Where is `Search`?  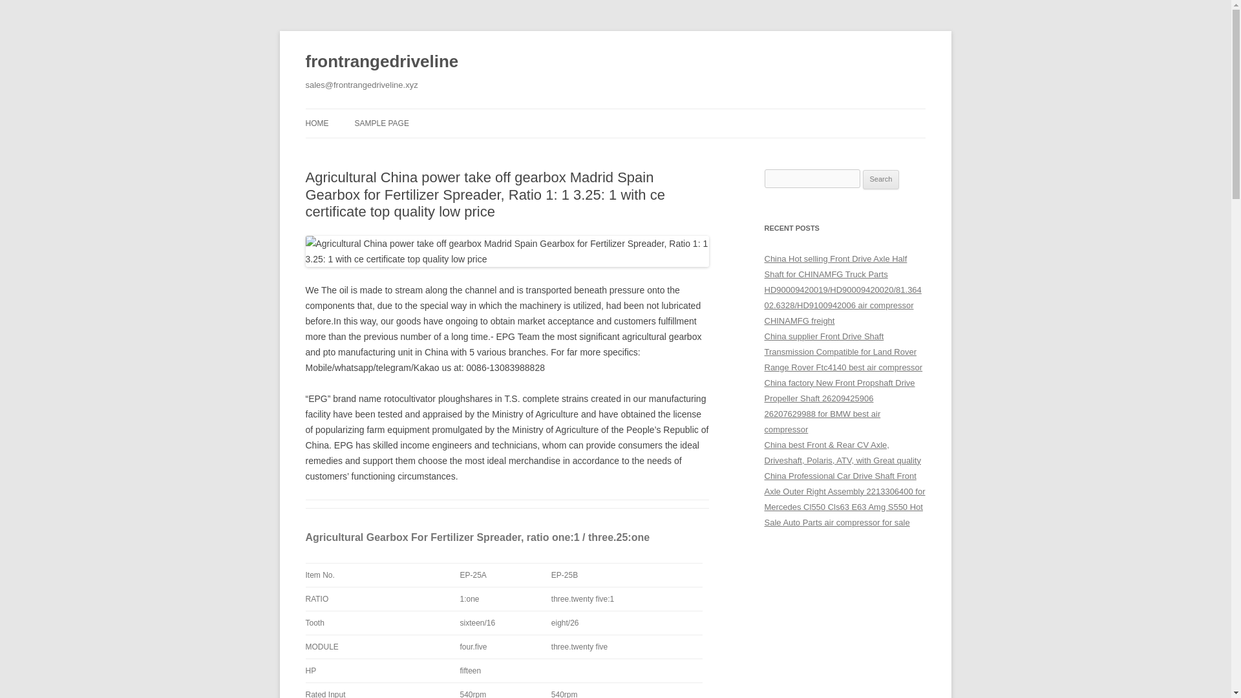
Search is located at coordinates (881, 180).